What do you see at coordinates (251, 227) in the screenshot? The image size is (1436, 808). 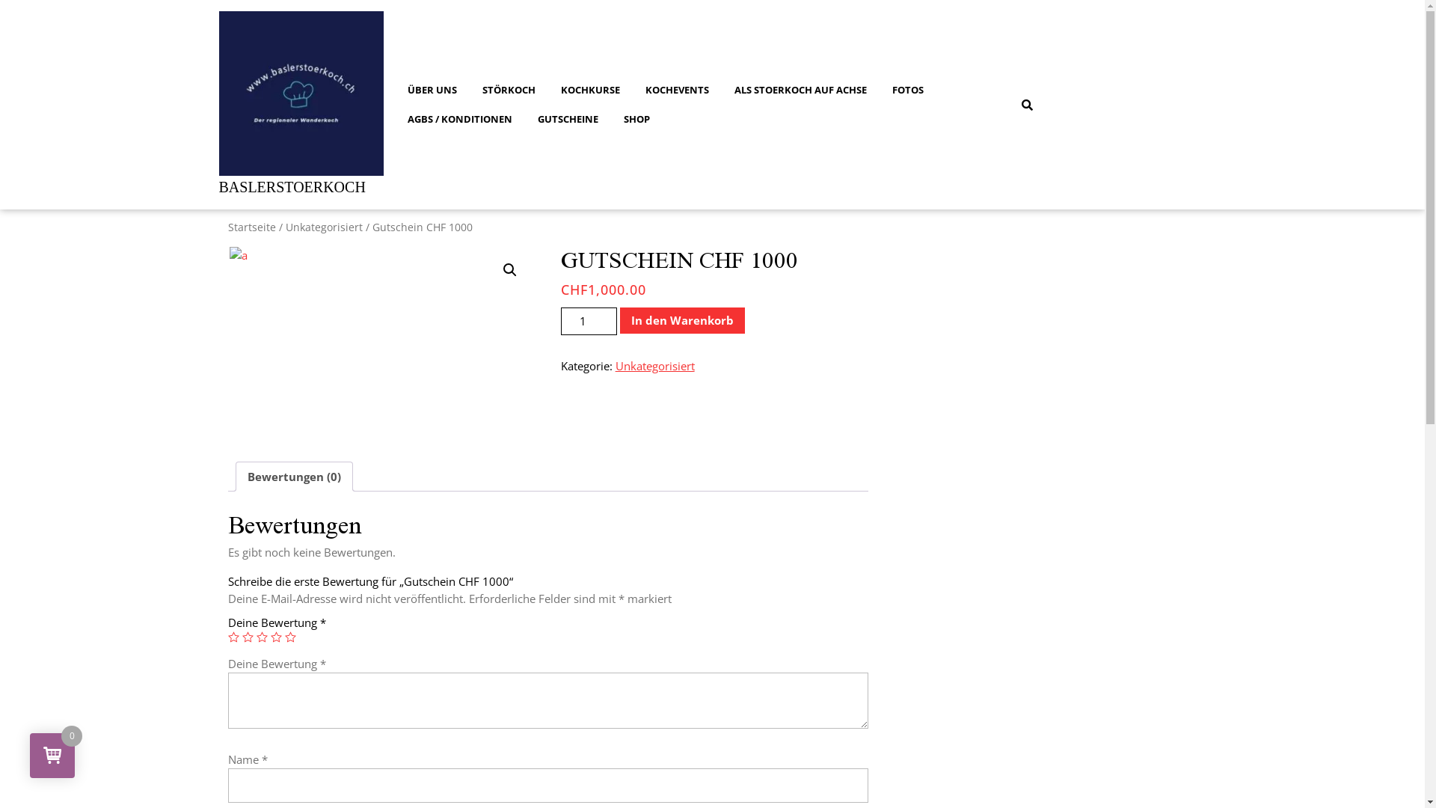 I see `Startseite` at bounding box center [251, 227].